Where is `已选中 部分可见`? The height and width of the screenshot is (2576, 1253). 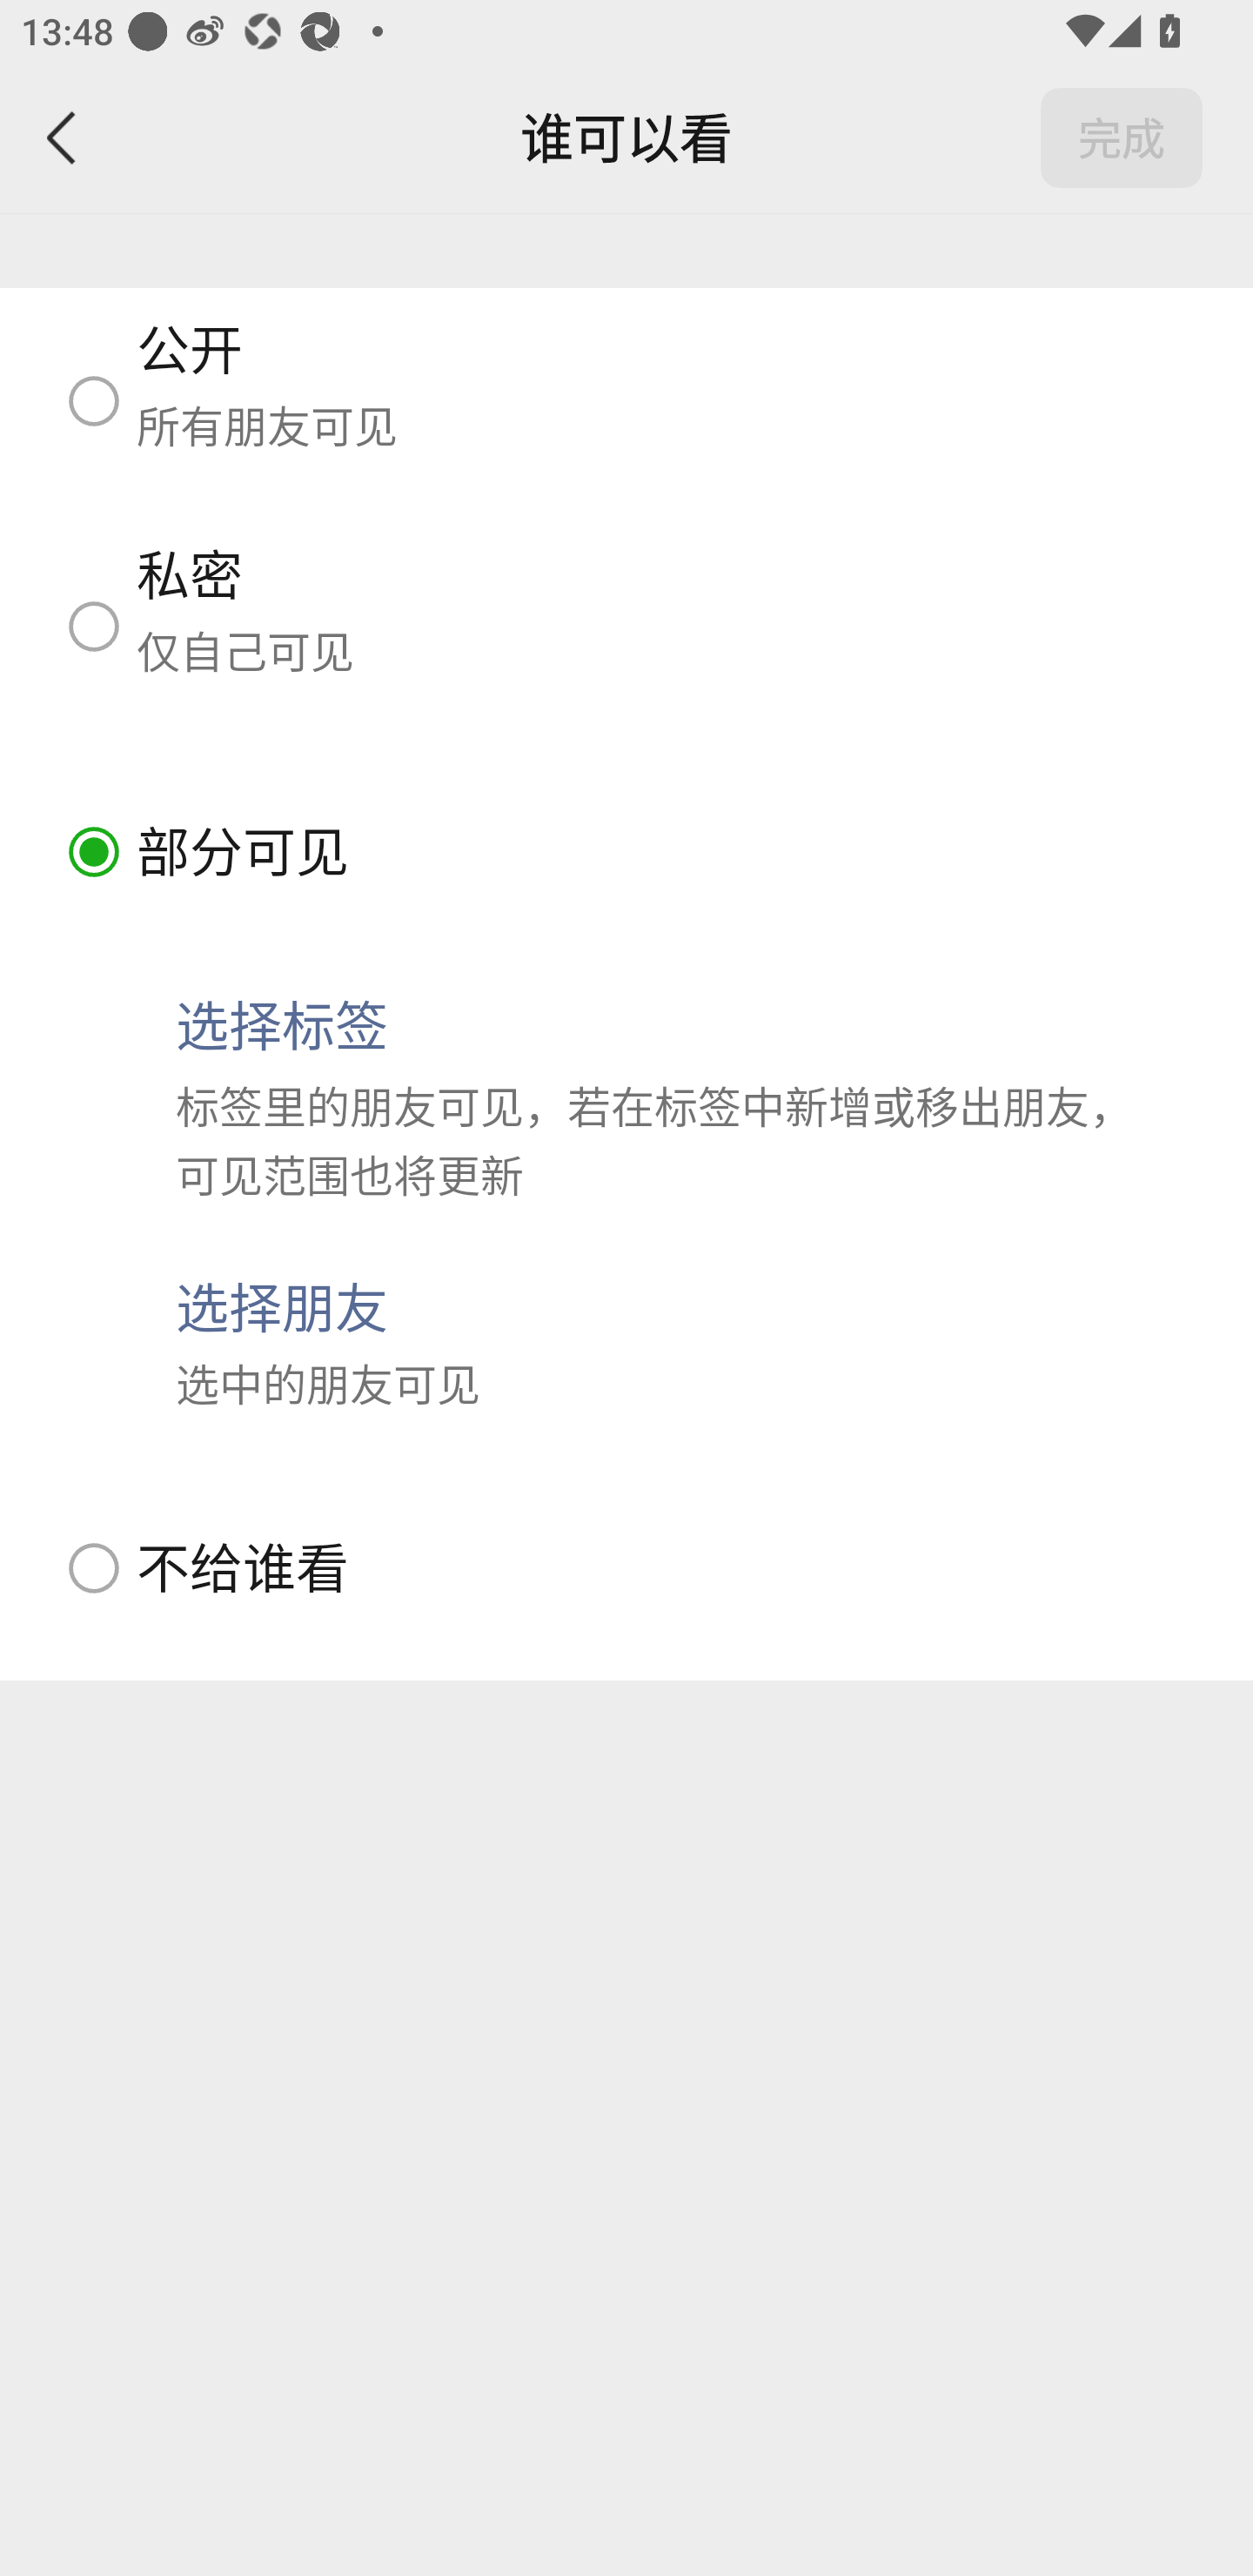
已选中 部分可见 is located at coordinates (626, 851).